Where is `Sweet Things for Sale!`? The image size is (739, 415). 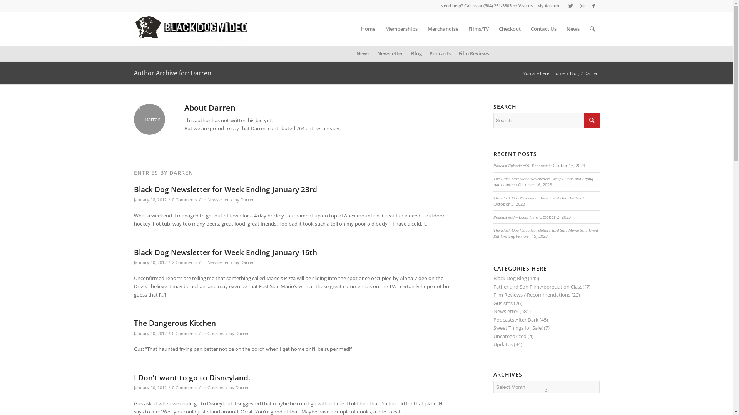
Sweet Things for Sale! is located at coordinates (518, 328).